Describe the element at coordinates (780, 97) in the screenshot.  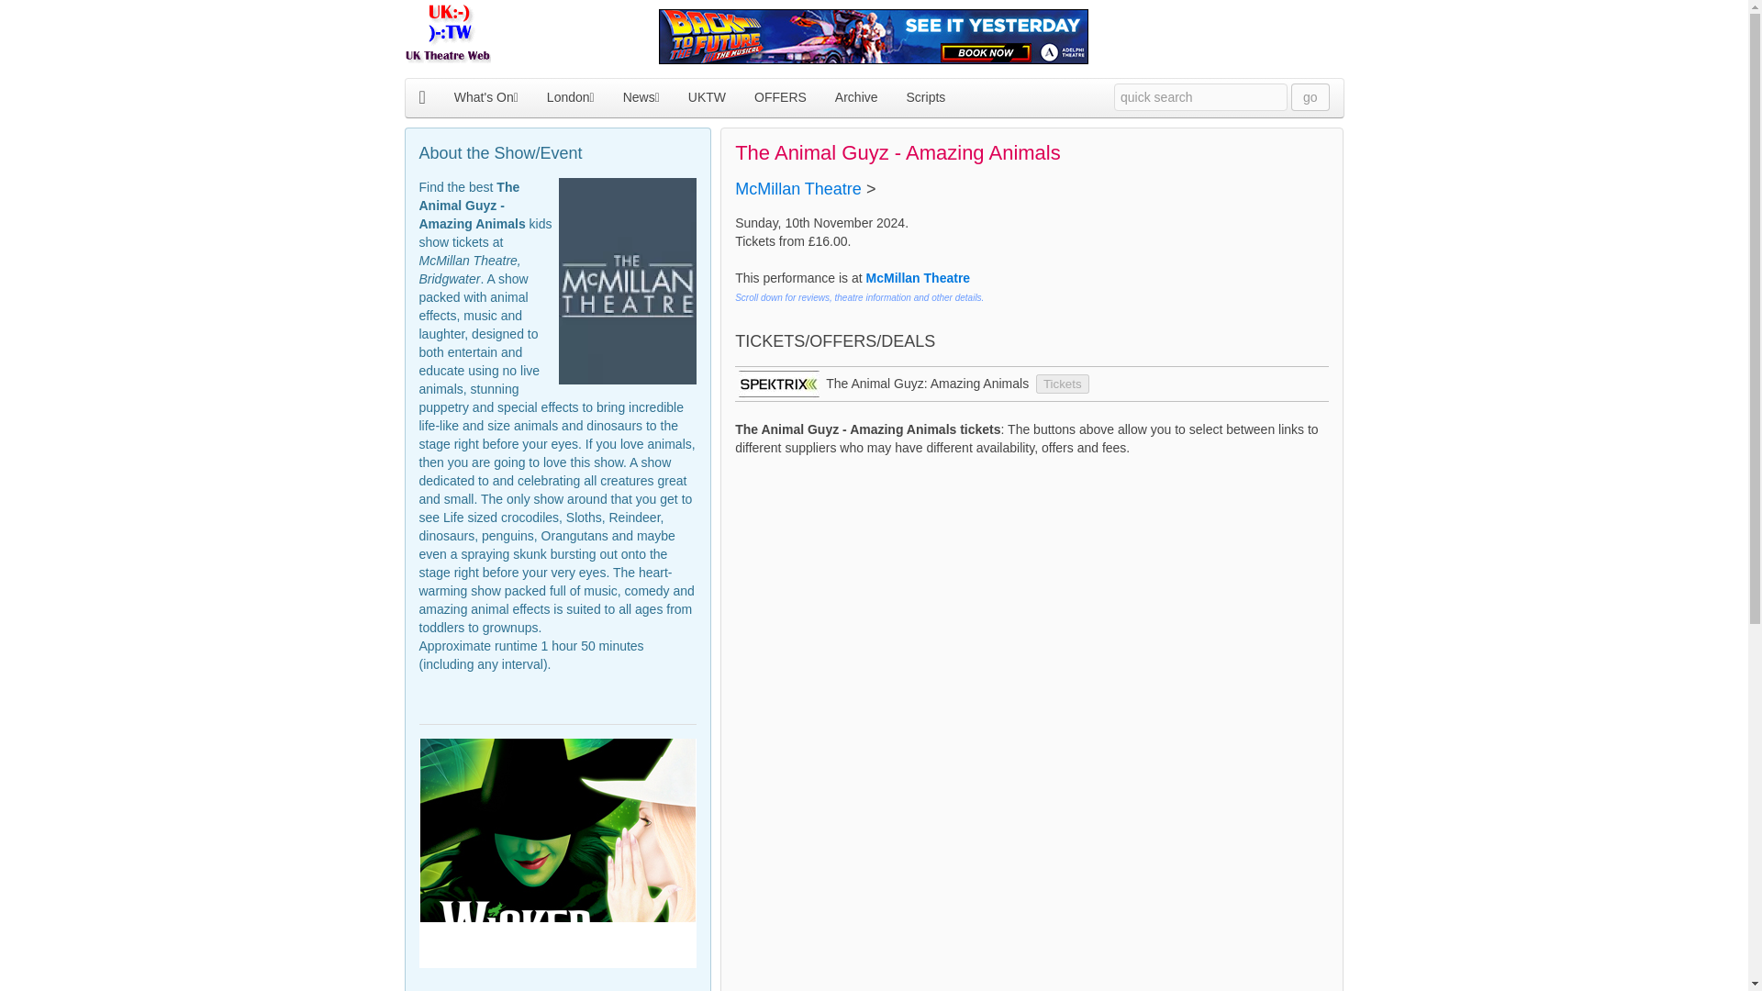
I see `OFFERS` at that location.